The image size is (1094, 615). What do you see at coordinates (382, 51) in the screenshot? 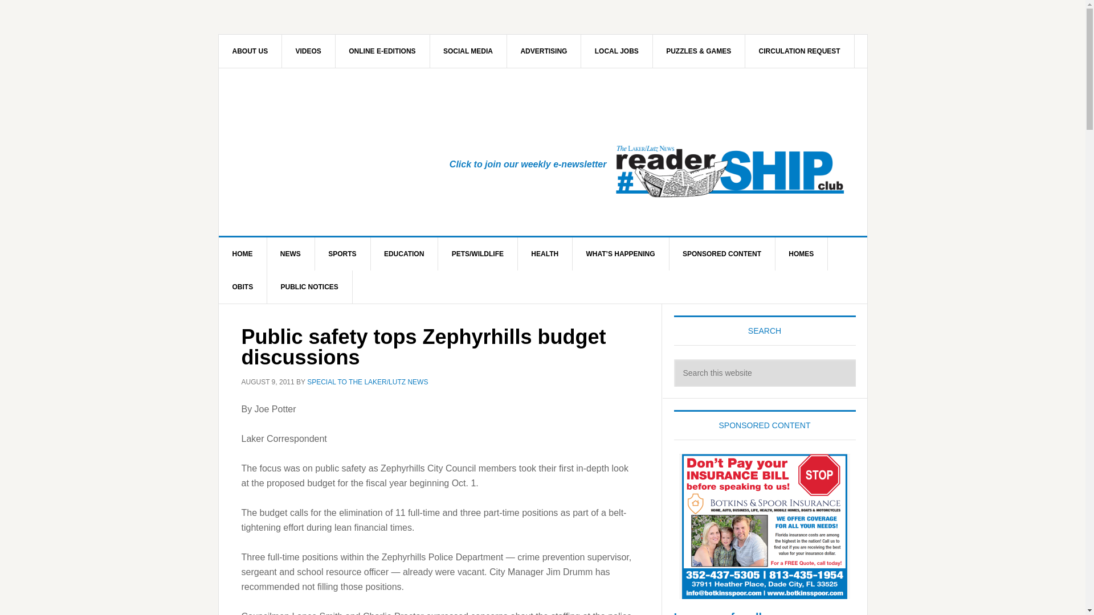
I see `ONLINE E-EDITIONS` at bounding box center [382, 51].